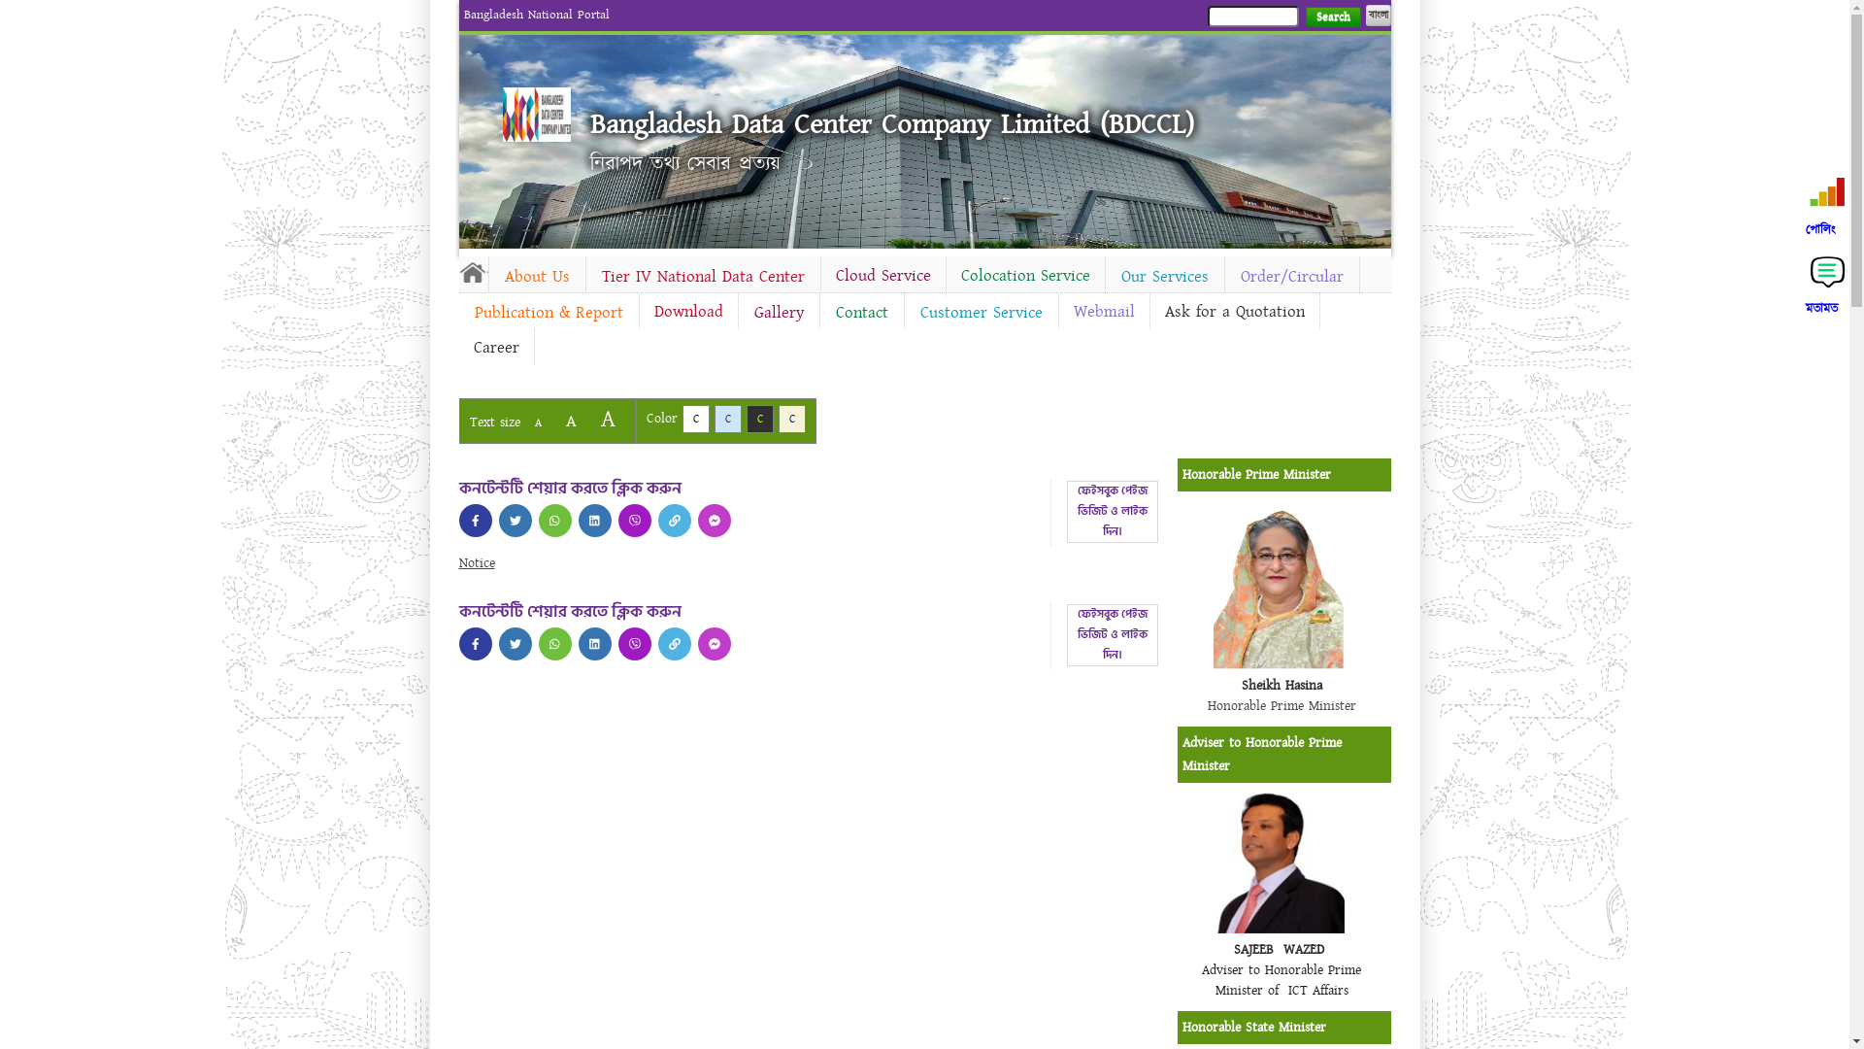 The height and width of the screenshot is (1049, 1864). What do you see at coordinates (861, 313) in the screenshot?
I see `Contact` at bounding box center [861, 313].